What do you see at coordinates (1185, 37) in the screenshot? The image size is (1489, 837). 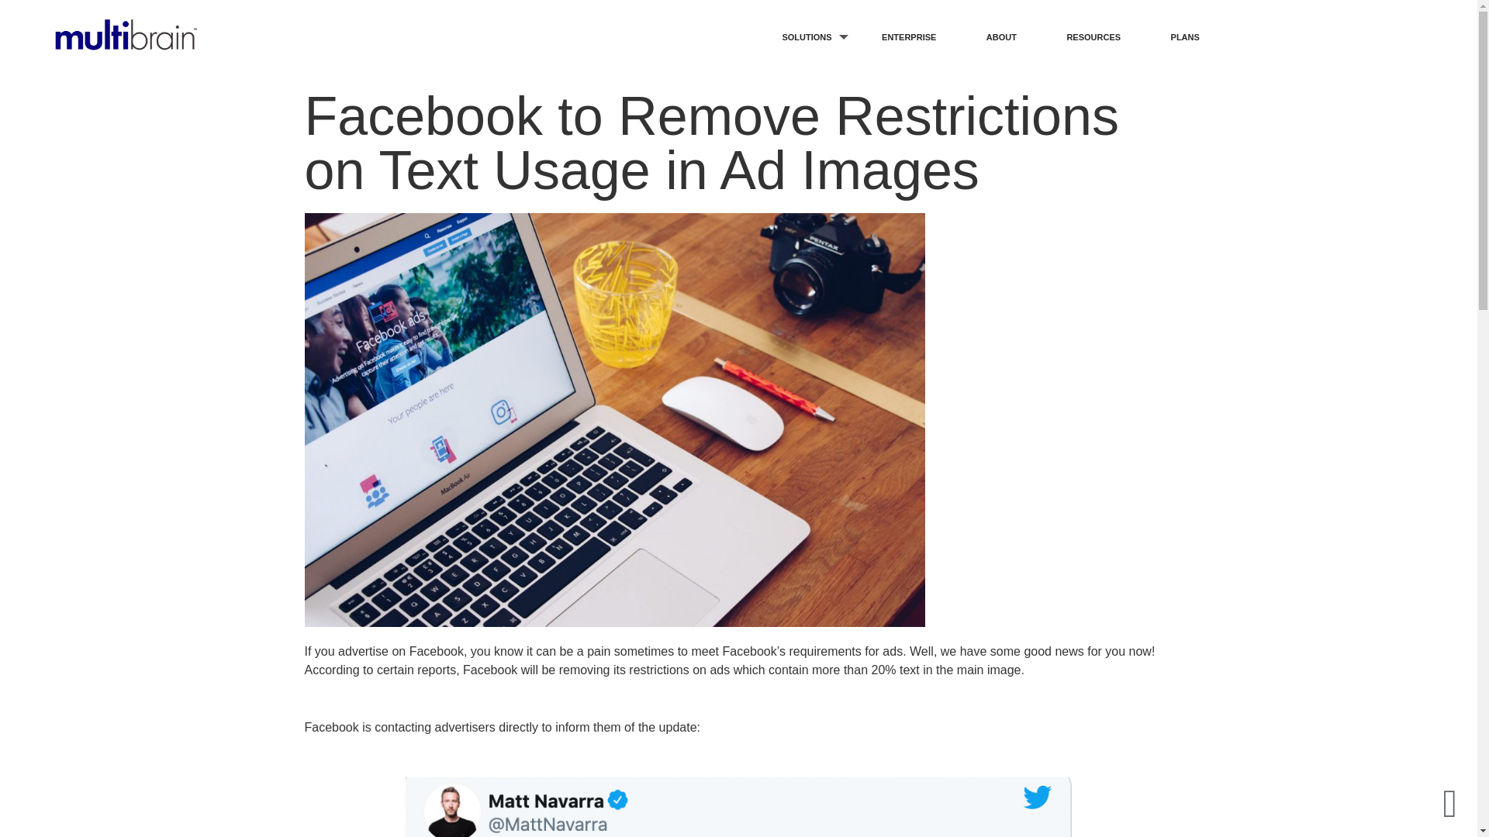 I see `PLANS` at bounding box center [1185, 37].